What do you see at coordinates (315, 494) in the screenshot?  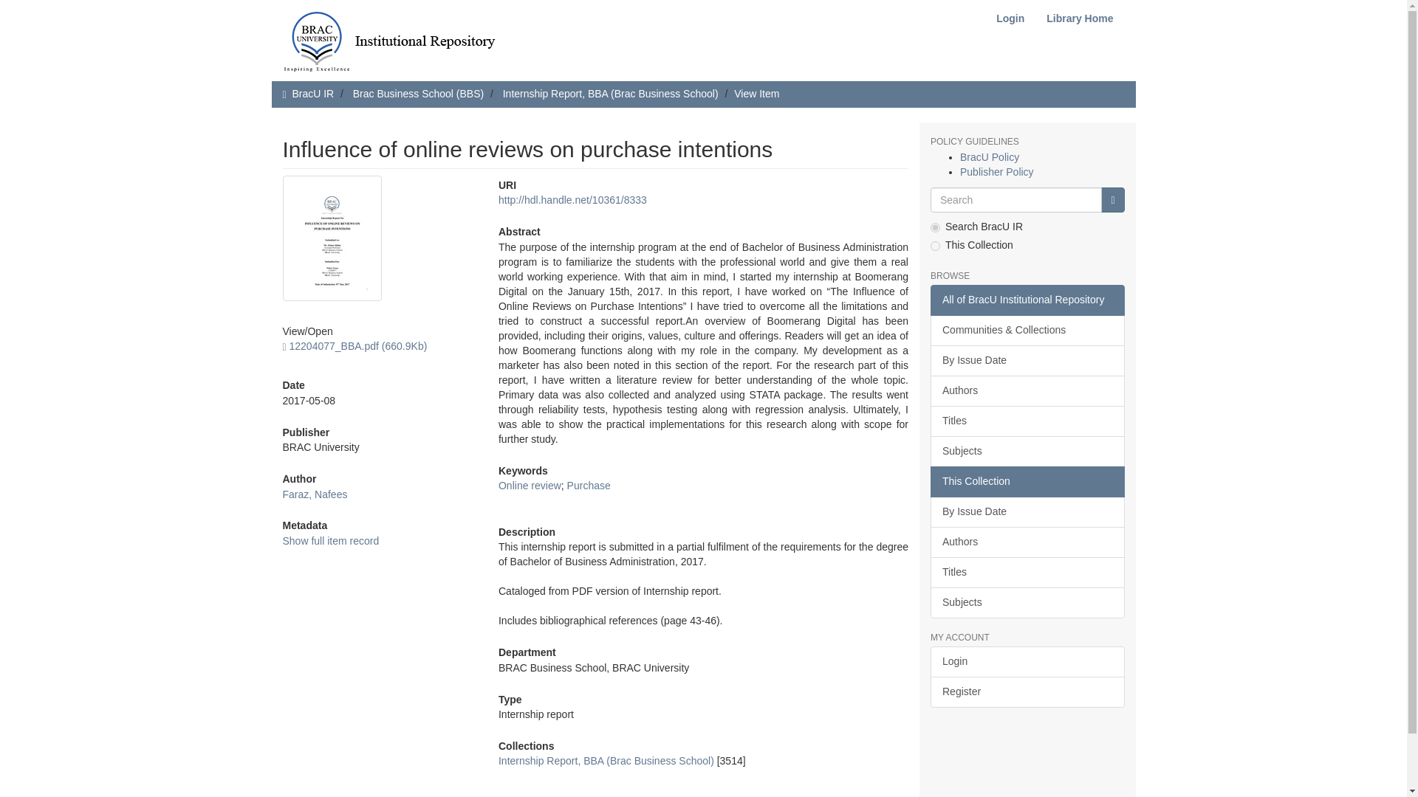 I see `Faraz, Nafees` at bounding box center [315, 494].